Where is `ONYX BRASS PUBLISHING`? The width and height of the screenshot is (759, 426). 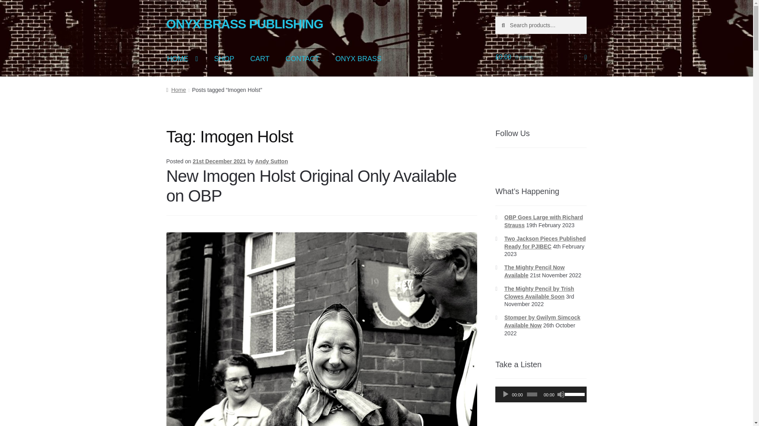
ONYX BRASS PUBLISHING is located at coordinates (244, 24).